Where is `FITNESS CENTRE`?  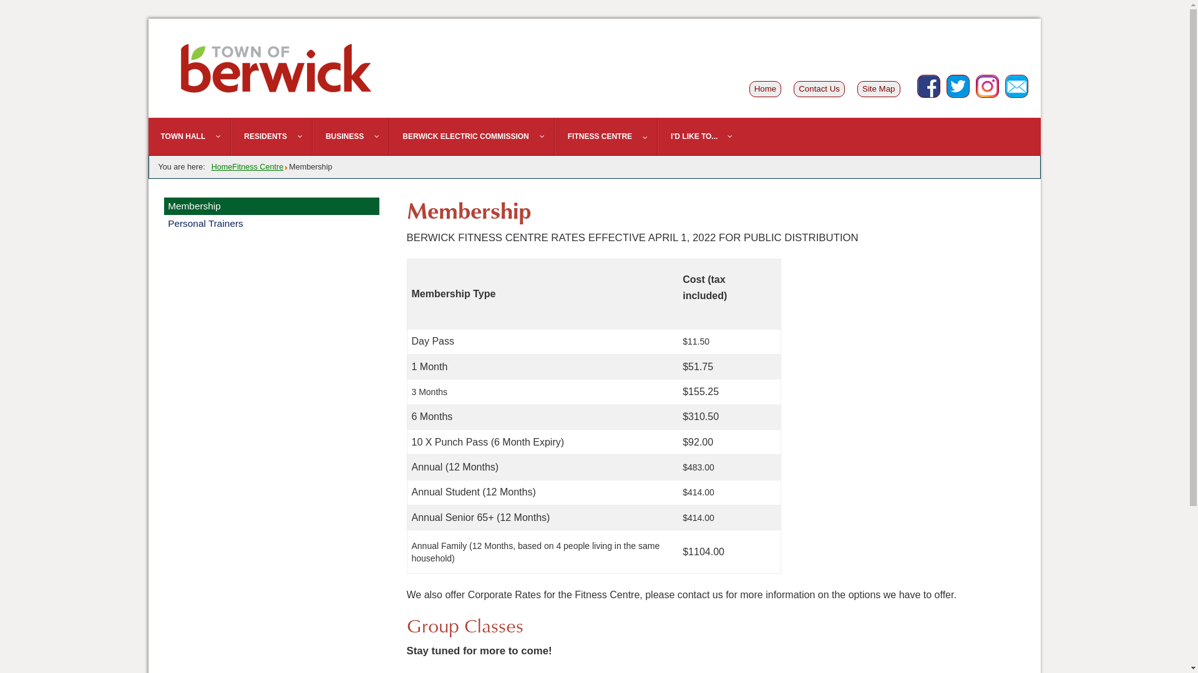
FITNESS CENTRE is located at coordinates (606, 136).